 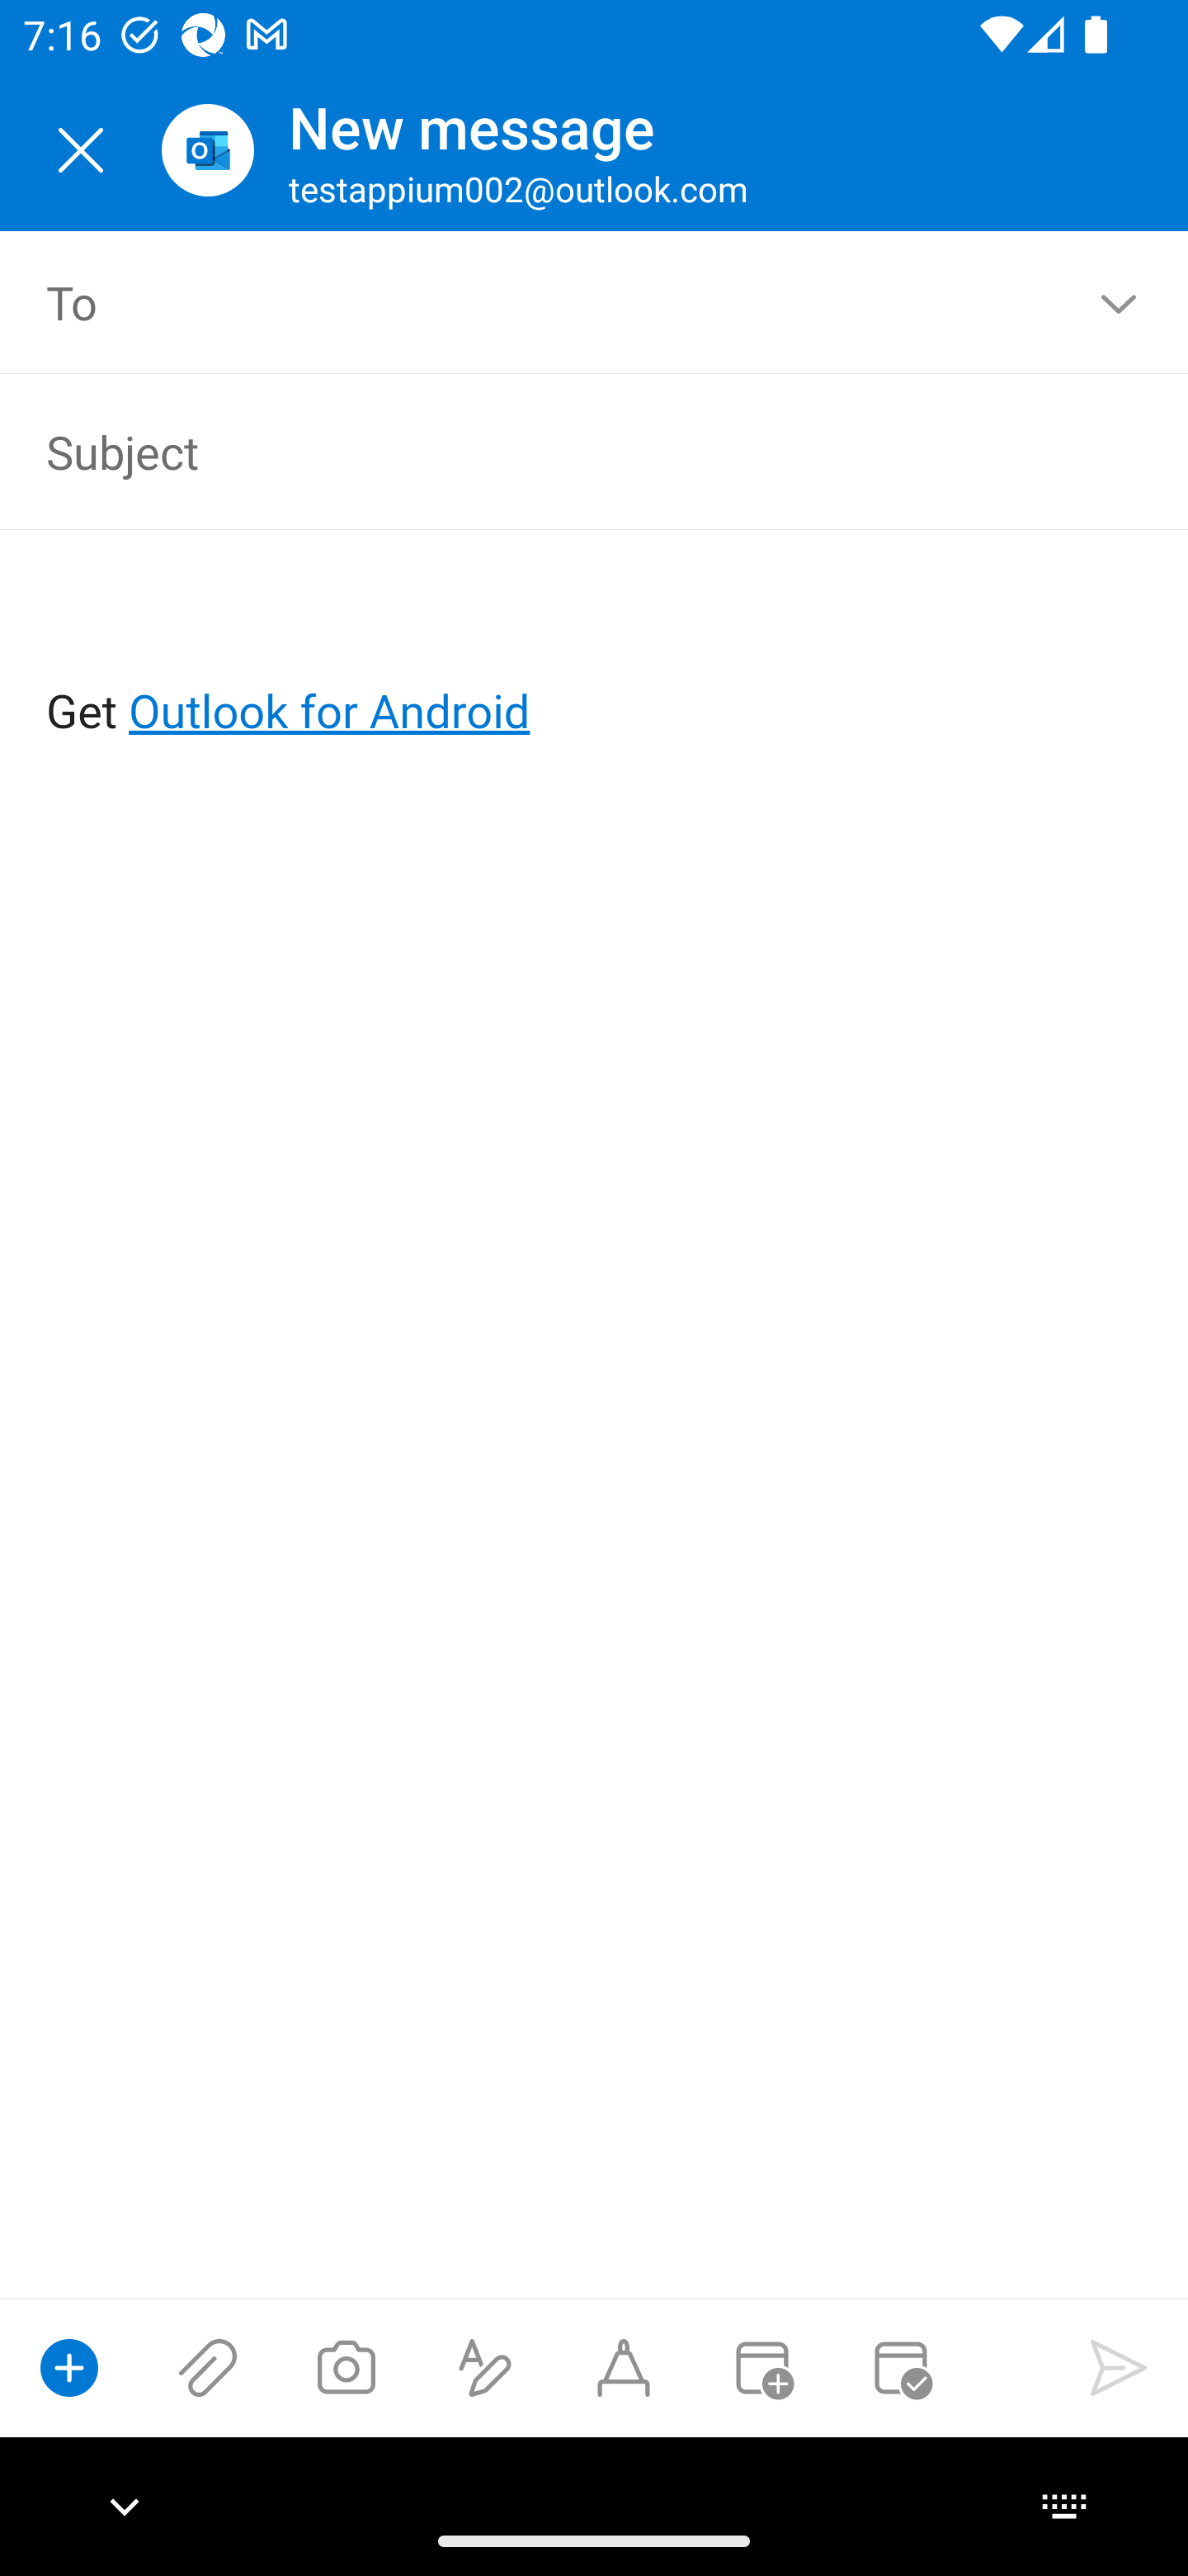 I want to click on Show compose options, so click(x=69, y=2367).